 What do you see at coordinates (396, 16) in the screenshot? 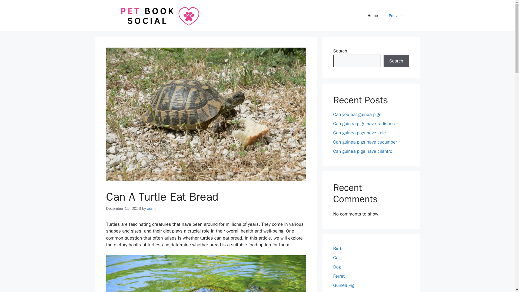
I see `Pets` at bounding box center [396, 16].